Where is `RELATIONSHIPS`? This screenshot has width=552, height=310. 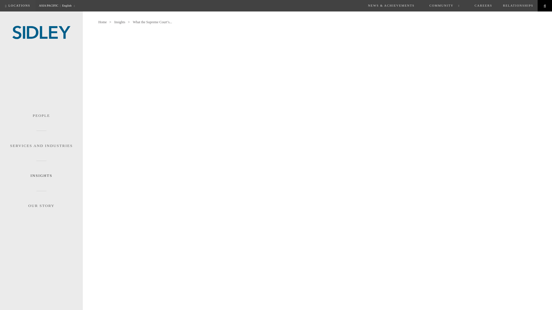 RELATIONSHIPS is located at coordinates (518, 6).